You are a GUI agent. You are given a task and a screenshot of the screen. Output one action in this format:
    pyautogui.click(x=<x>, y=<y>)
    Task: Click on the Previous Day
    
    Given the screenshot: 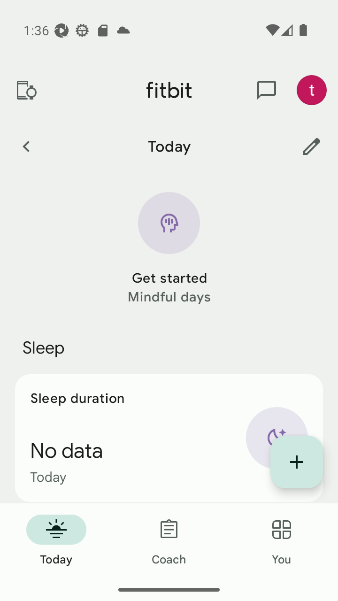 What is the action you would take?
    pyautogui.click(x=26, y=146)
    